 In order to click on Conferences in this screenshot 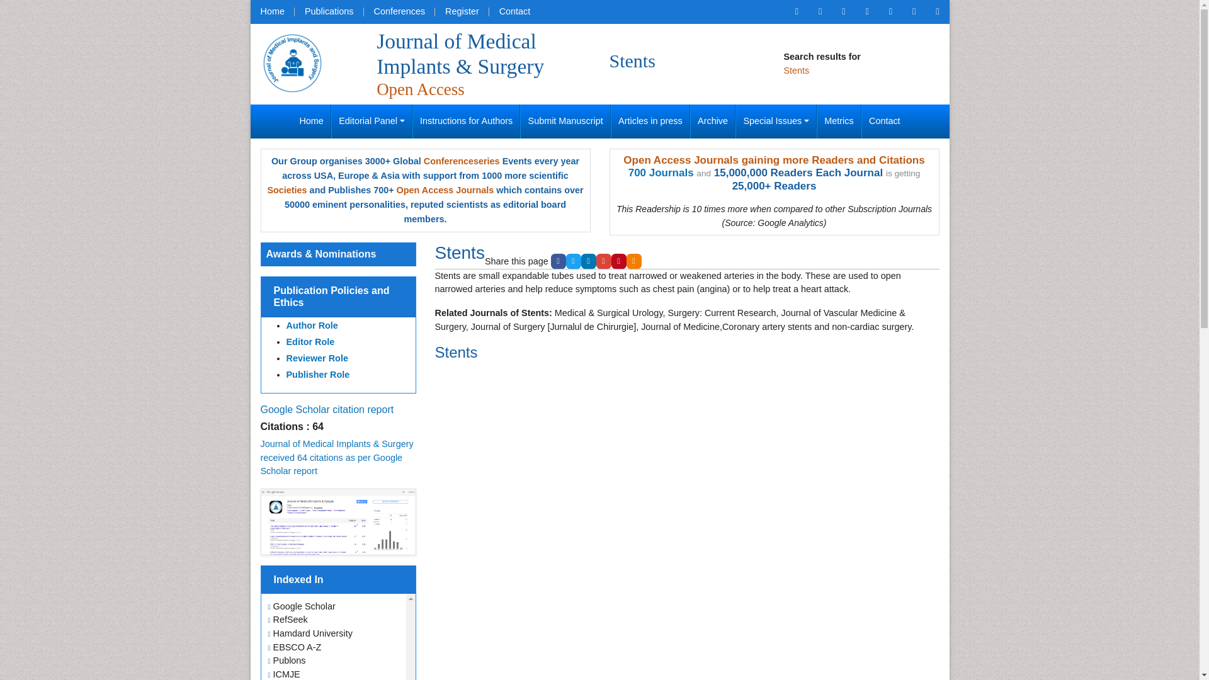, I will do `click(399, 11)`.